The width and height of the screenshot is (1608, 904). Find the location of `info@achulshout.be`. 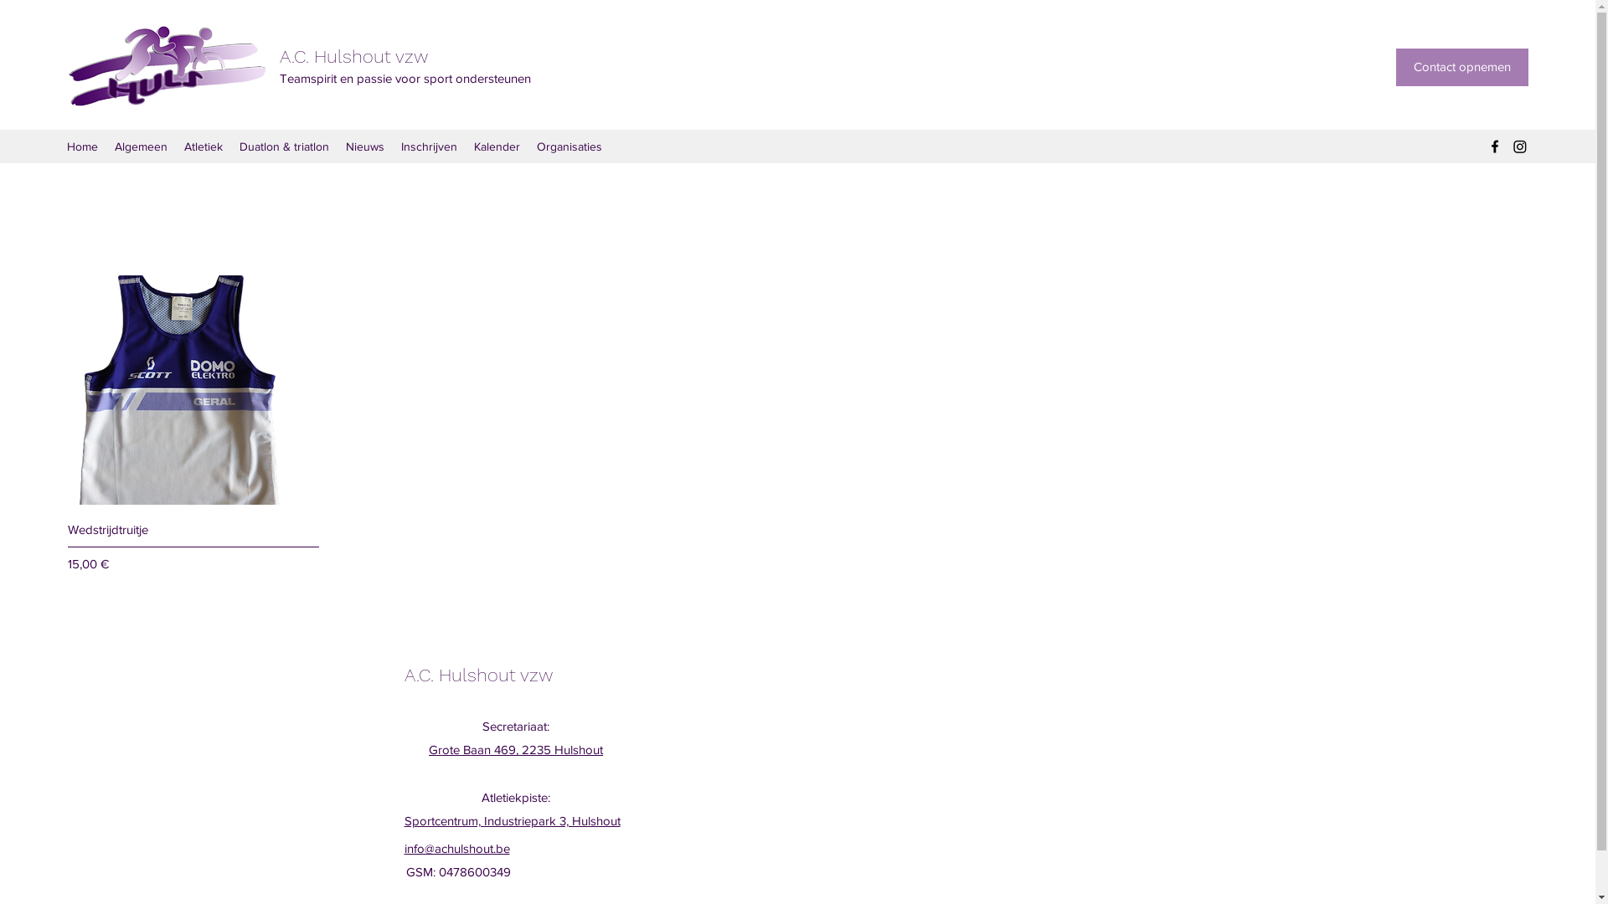

info@achulshout.be is located at coordinates (456, 849).